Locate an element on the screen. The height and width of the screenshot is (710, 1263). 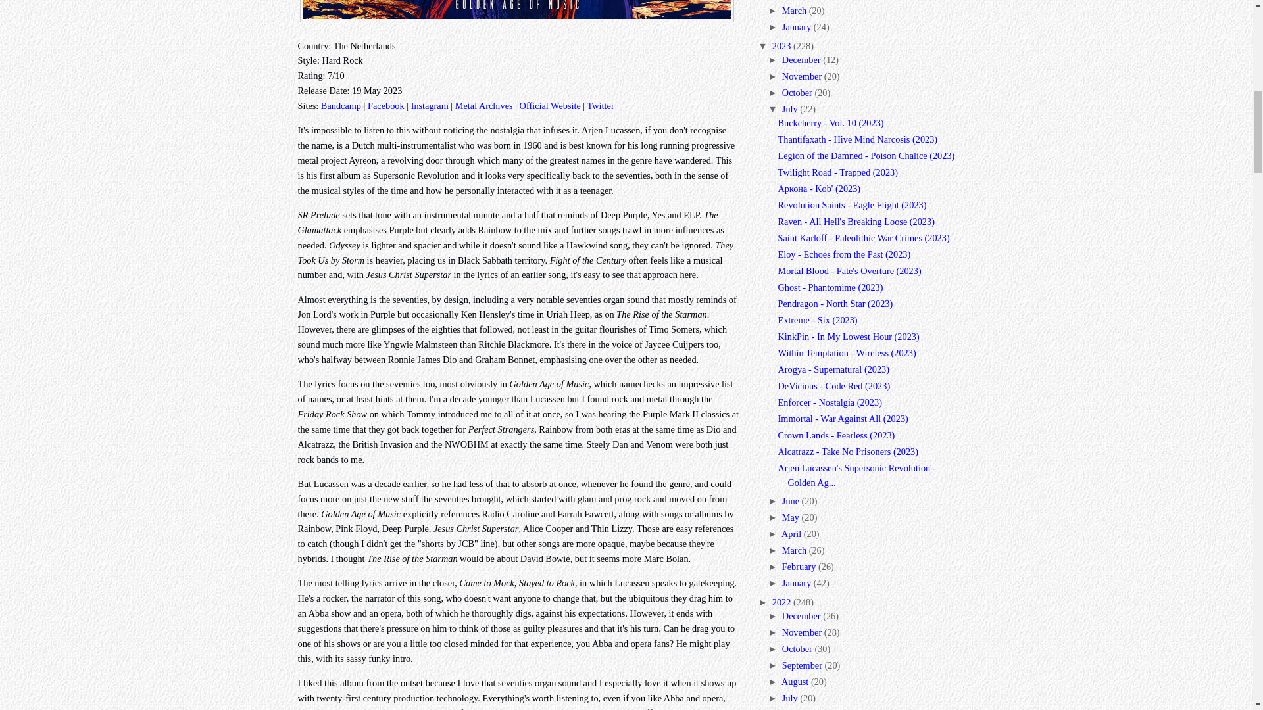
Official Website is located at coordinates (550, 105).